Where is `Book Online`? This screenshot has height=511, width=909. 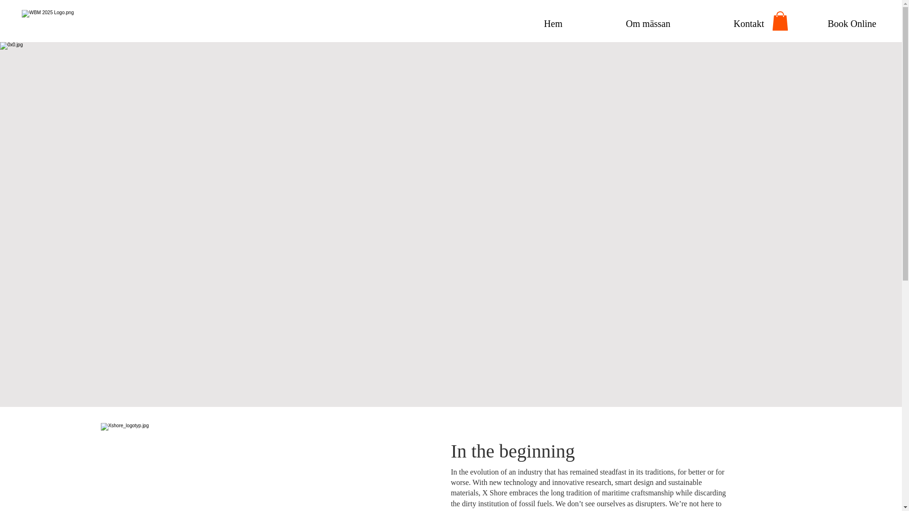
Book Online is located at coordinates (827, 23).